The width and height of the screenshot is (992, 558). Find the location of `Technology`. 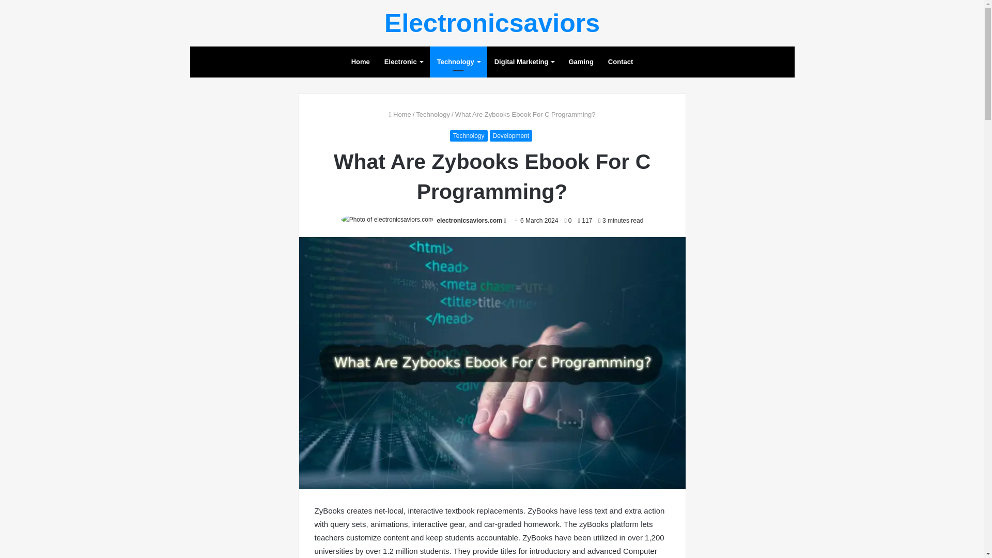

Technology is located at coordinates (458, 62).